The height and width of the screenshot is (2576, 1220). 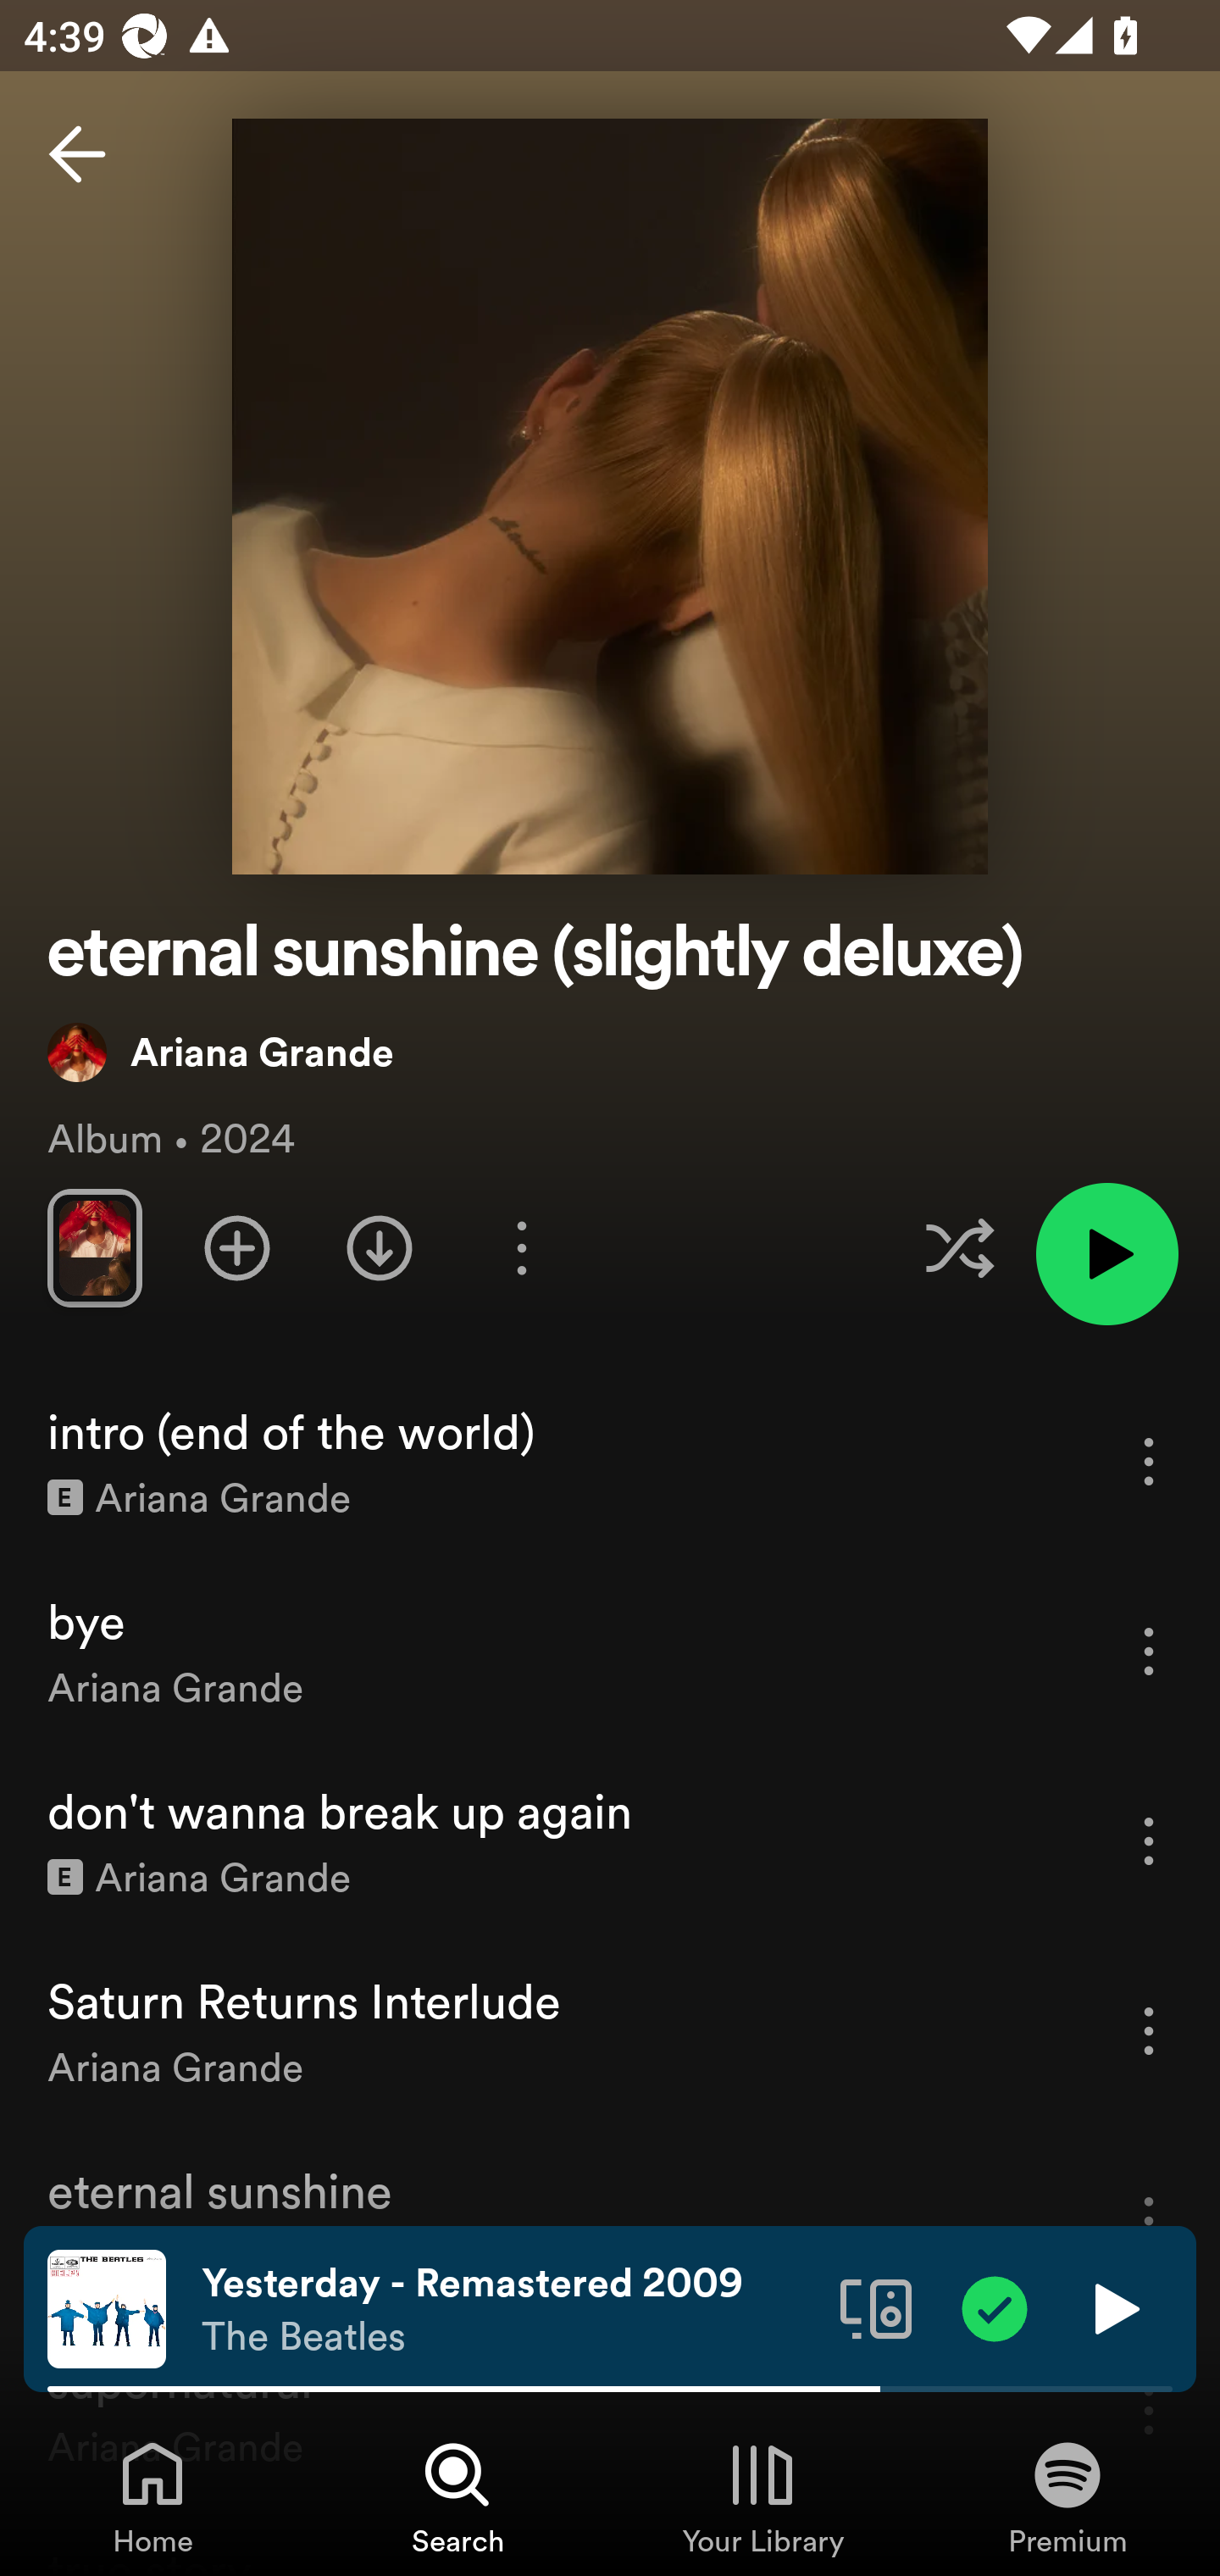 I want to click on Add playlist to Your Library, so click(x=237, y=1247).